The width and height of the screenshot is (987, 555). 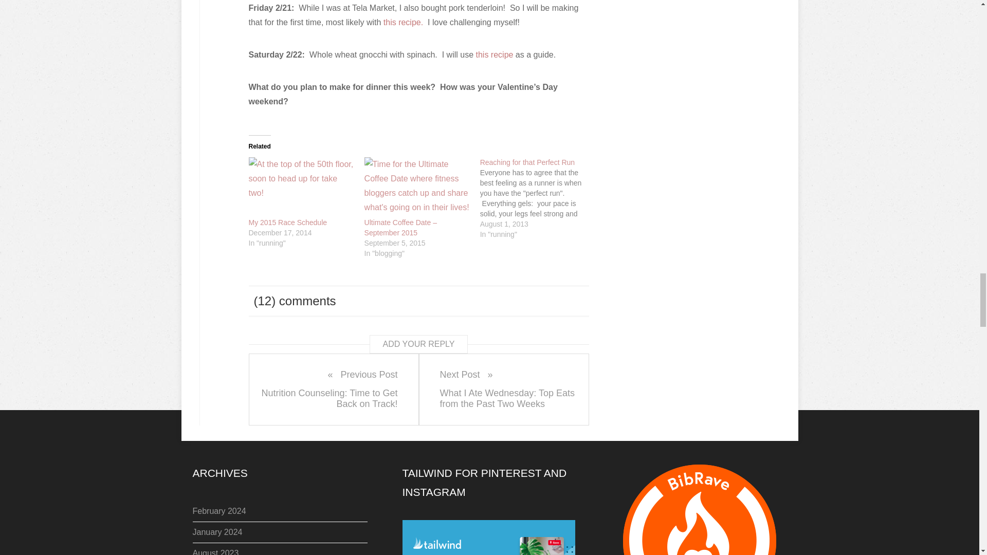 I want to click on Reaching for that Perfect Run, so click(x=527, y=162).